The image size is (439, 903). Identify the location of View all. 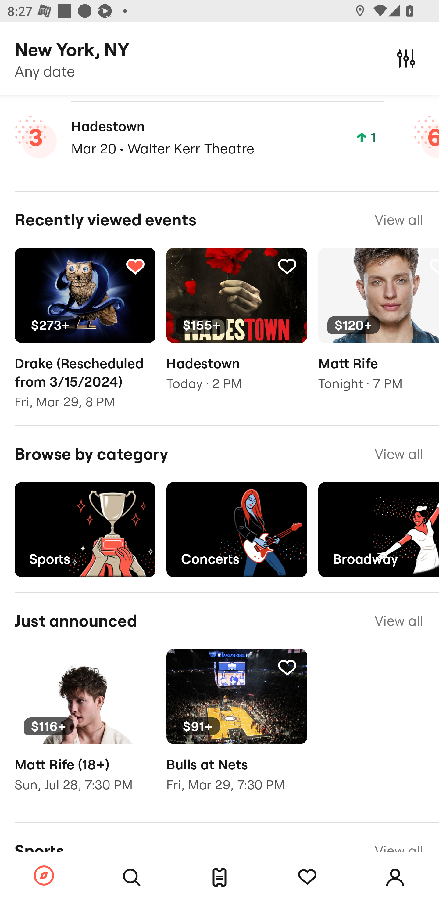
(399, 219).